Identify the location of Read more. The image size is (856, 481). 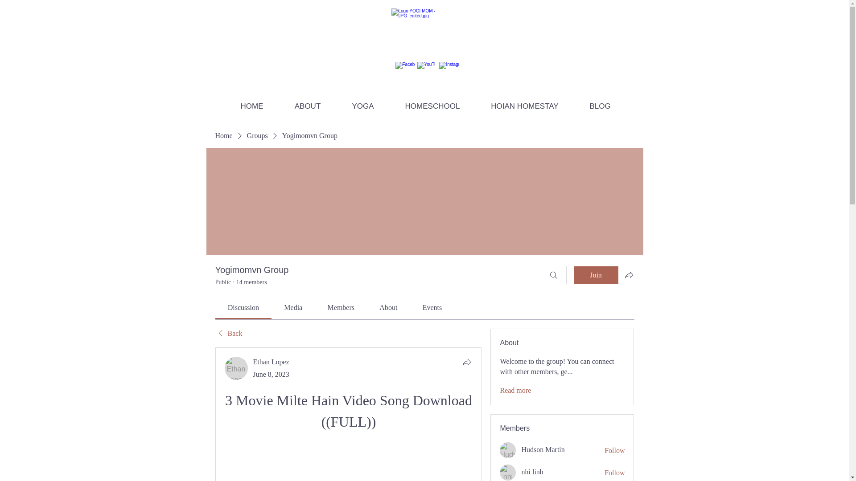
(515, 390).